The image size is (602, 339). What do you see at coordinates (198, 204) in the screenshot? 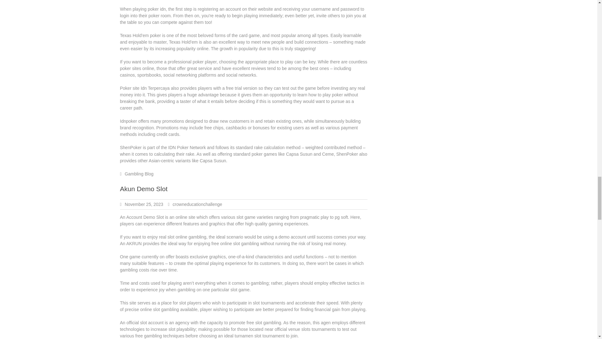
I see `crowneducationchallenge` at bounding box center [198, 204].